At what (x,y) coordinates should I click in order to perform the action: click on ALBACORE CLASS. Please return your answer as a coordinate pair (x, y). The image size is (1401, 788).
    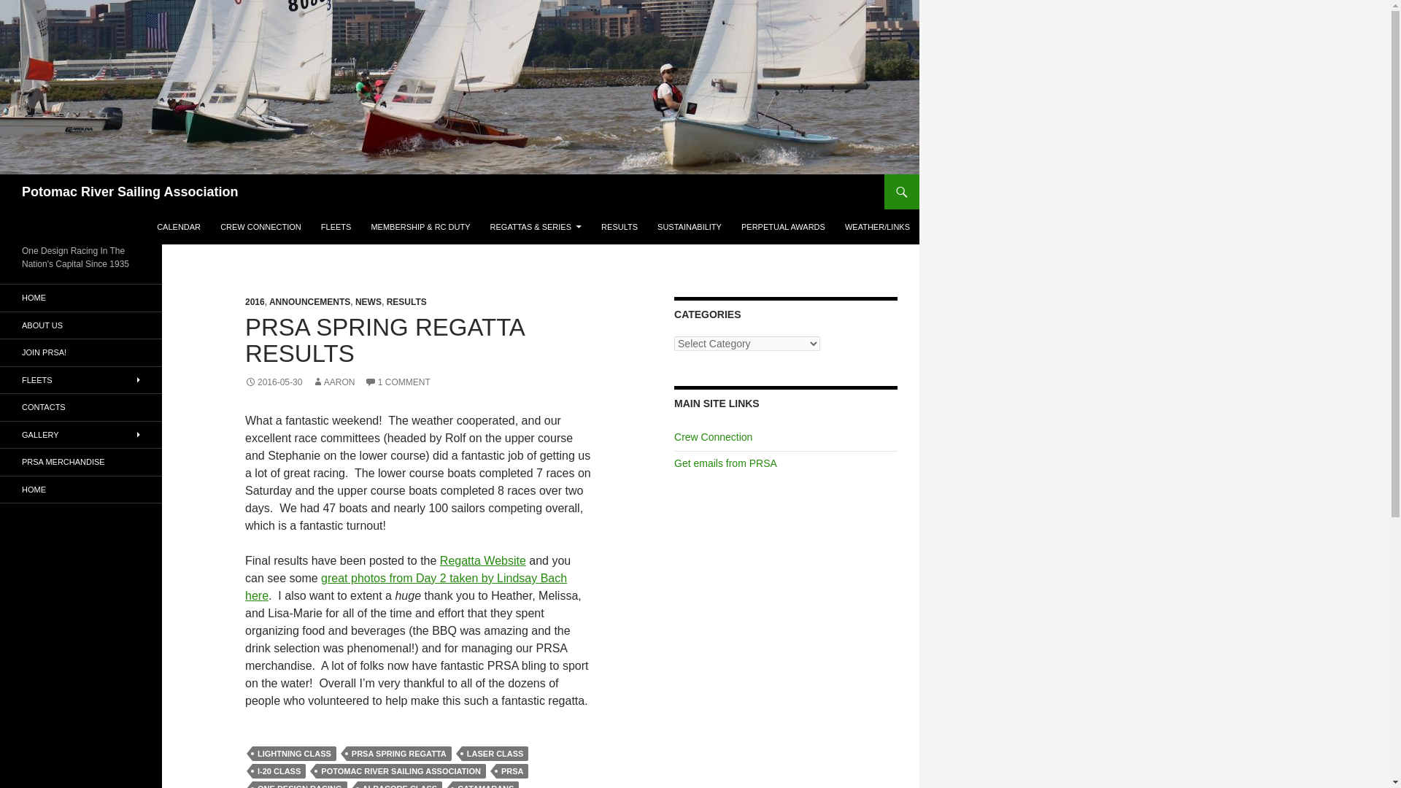
    Looking at the image, I should click on (400, 785).